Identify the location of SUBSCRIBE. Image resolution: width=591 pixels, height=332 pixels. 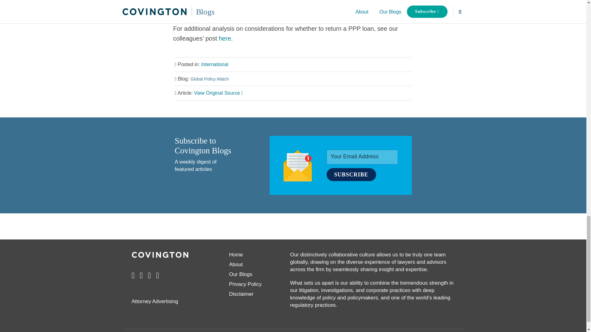
(351, 174).